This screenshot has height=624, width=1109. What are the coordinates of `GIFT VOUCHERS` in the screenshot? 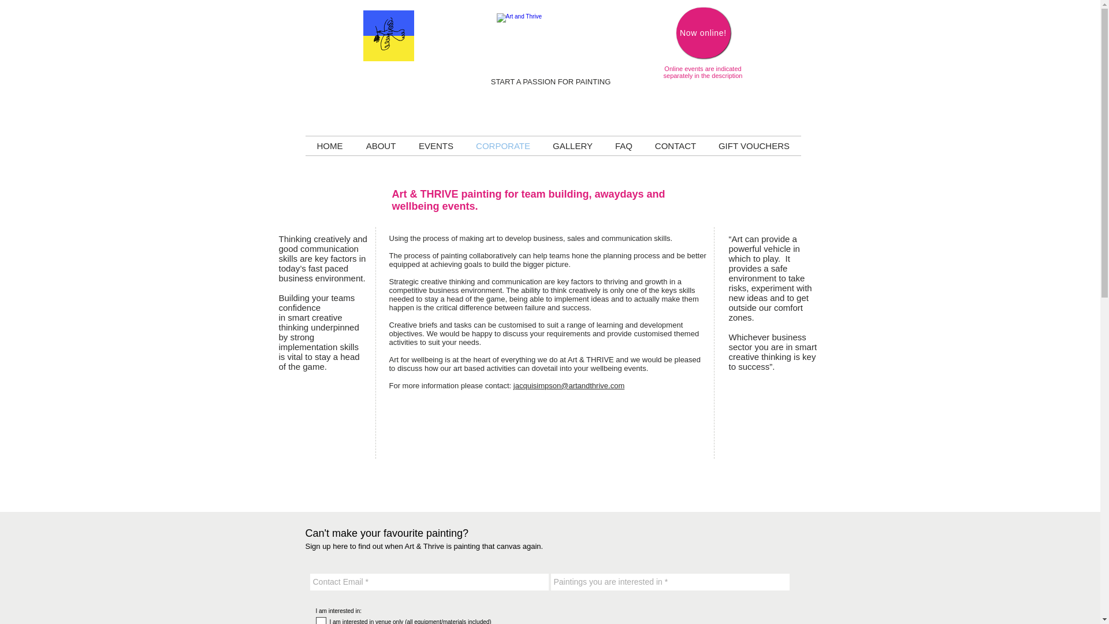 It's located at (754, 146).